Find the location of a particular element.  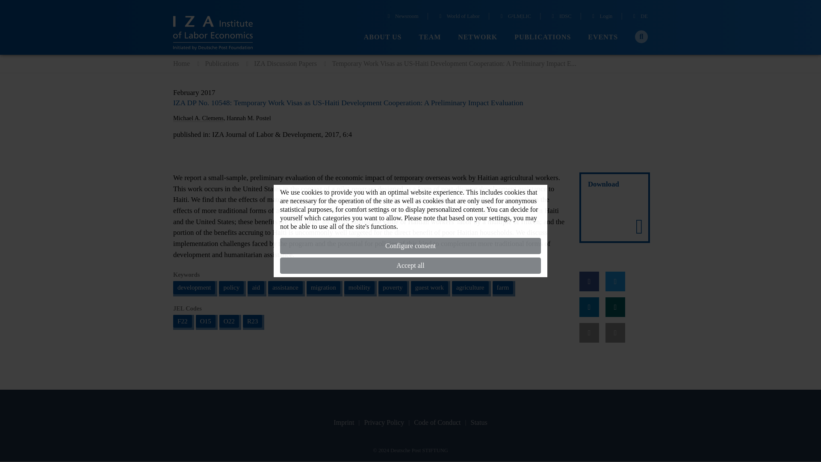

PUBLICATIONS is located at coordinates (542, 37).